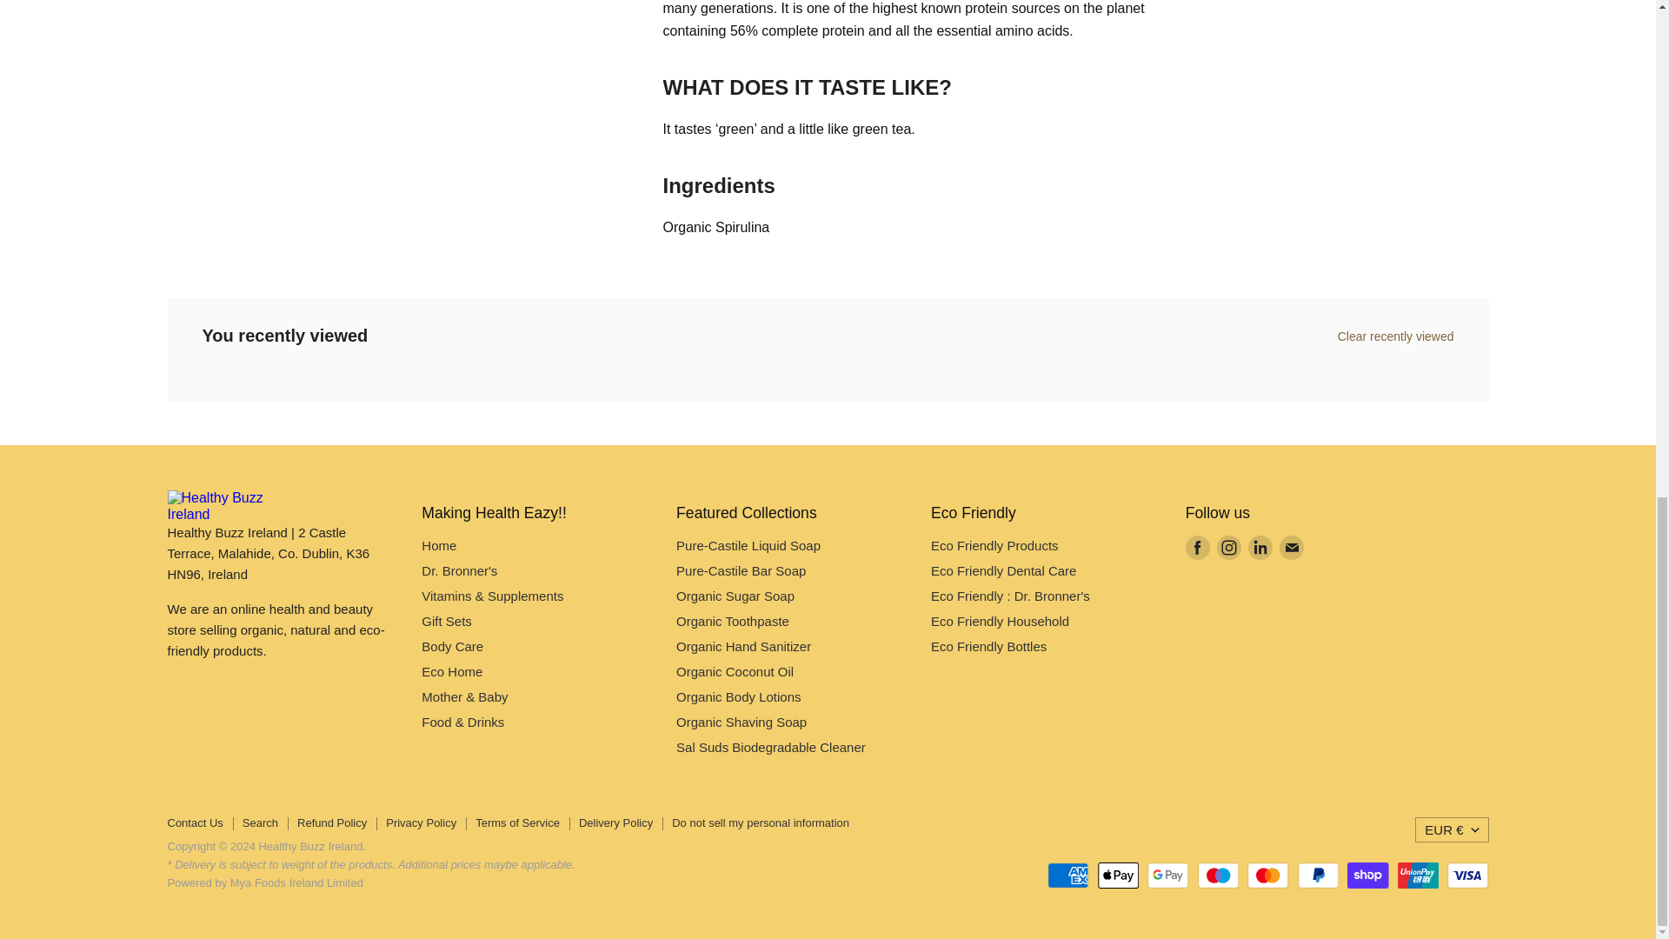  Describe the element at coordinates (1292, 548) in the screenshot. I see `E-mail` at that location.